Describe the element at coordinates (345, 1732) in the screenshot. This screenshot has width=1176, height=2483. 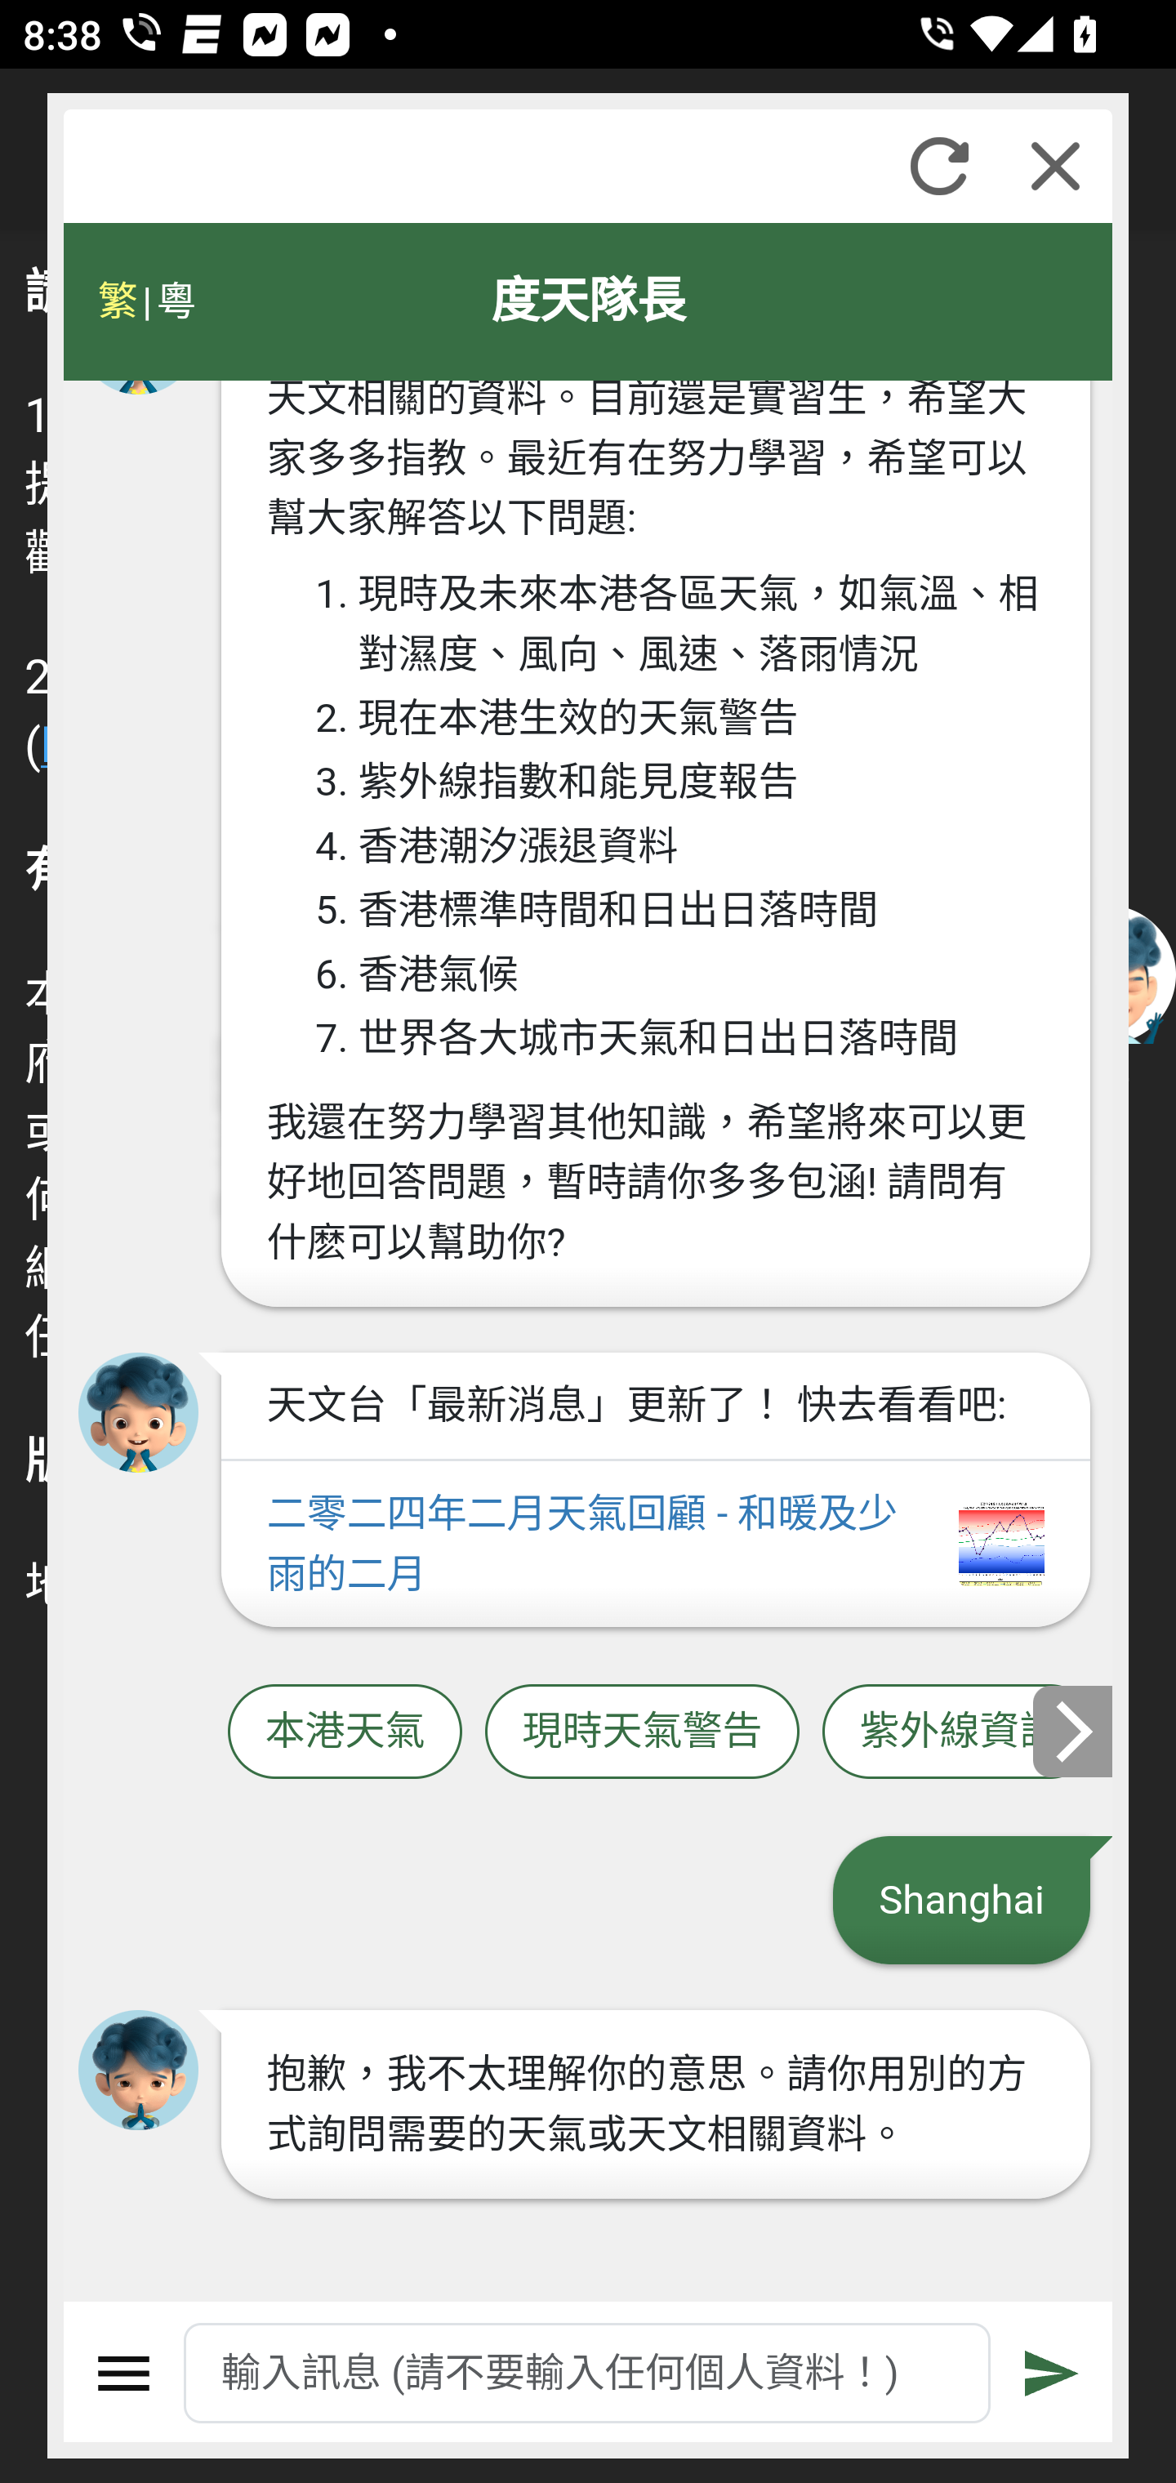
I see `本港天氣` at that location.